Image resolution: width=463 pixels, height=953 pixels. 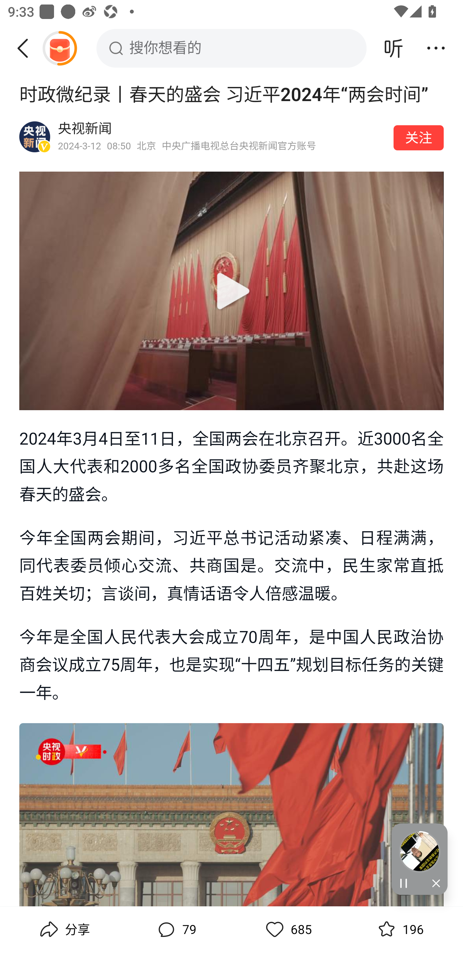 I want to click on 当前进度 7% 暂停 关闭, so click(x=420, y=859).